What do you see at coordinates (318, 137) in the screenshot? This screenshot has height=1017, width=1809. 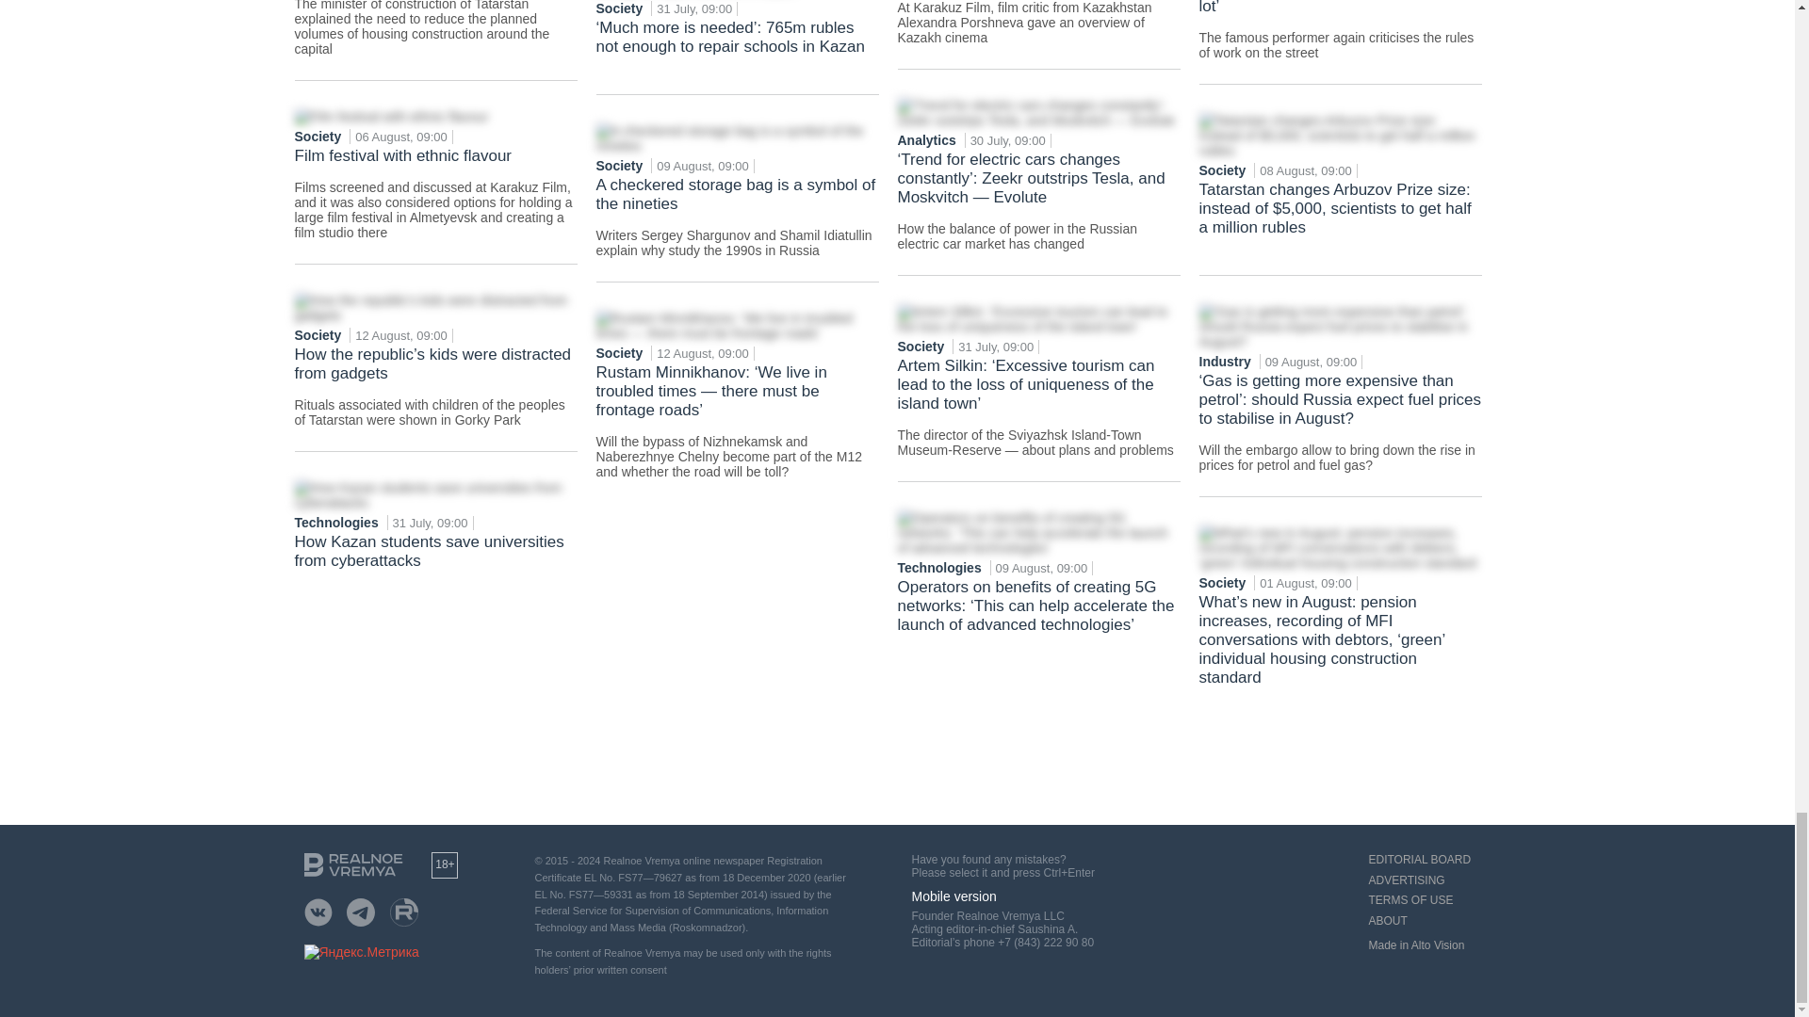 I see `Society` at bounding box center [318, 137].